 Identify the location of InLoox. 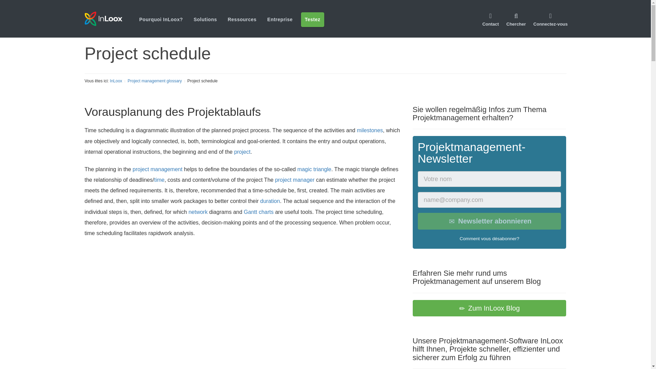
(103, 18).